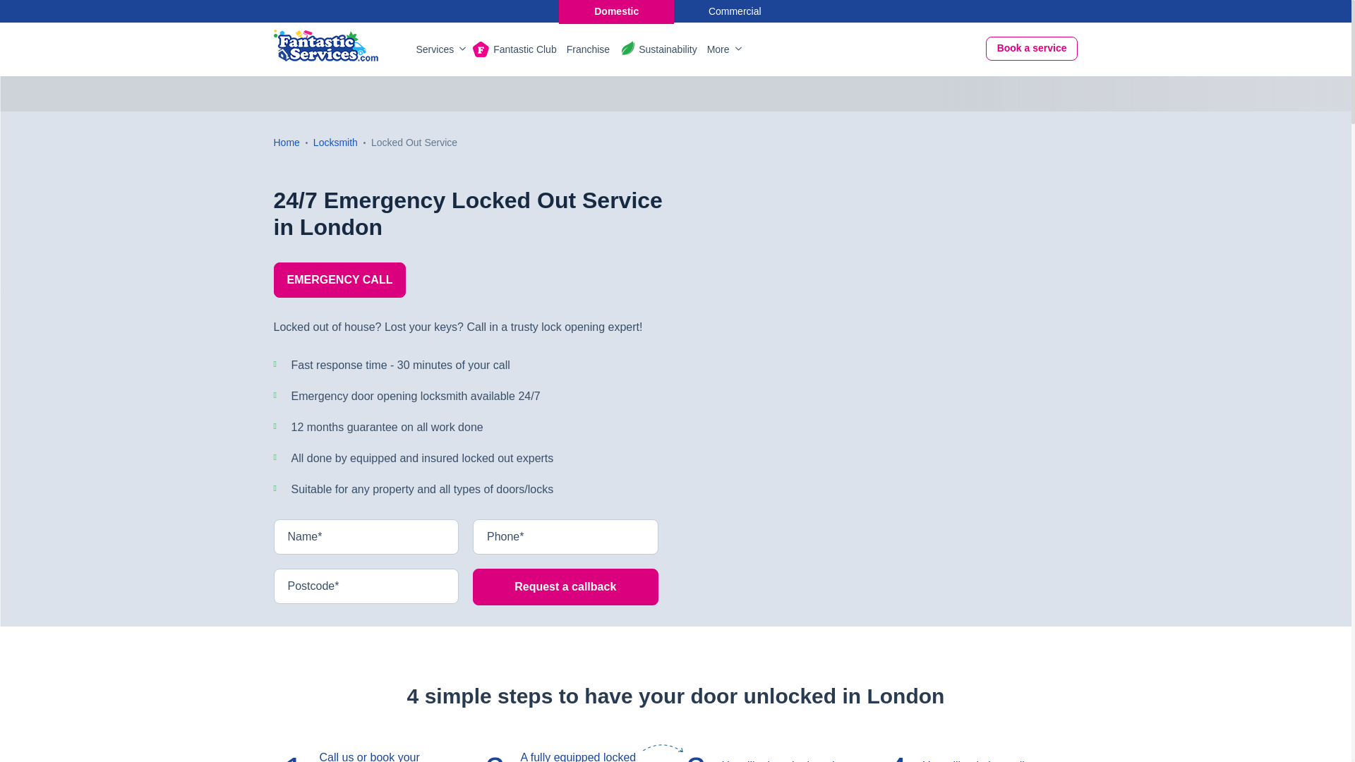 The height and width of the screenshot is (762, 1355). I want to click on Book online, so click(1032, 48).